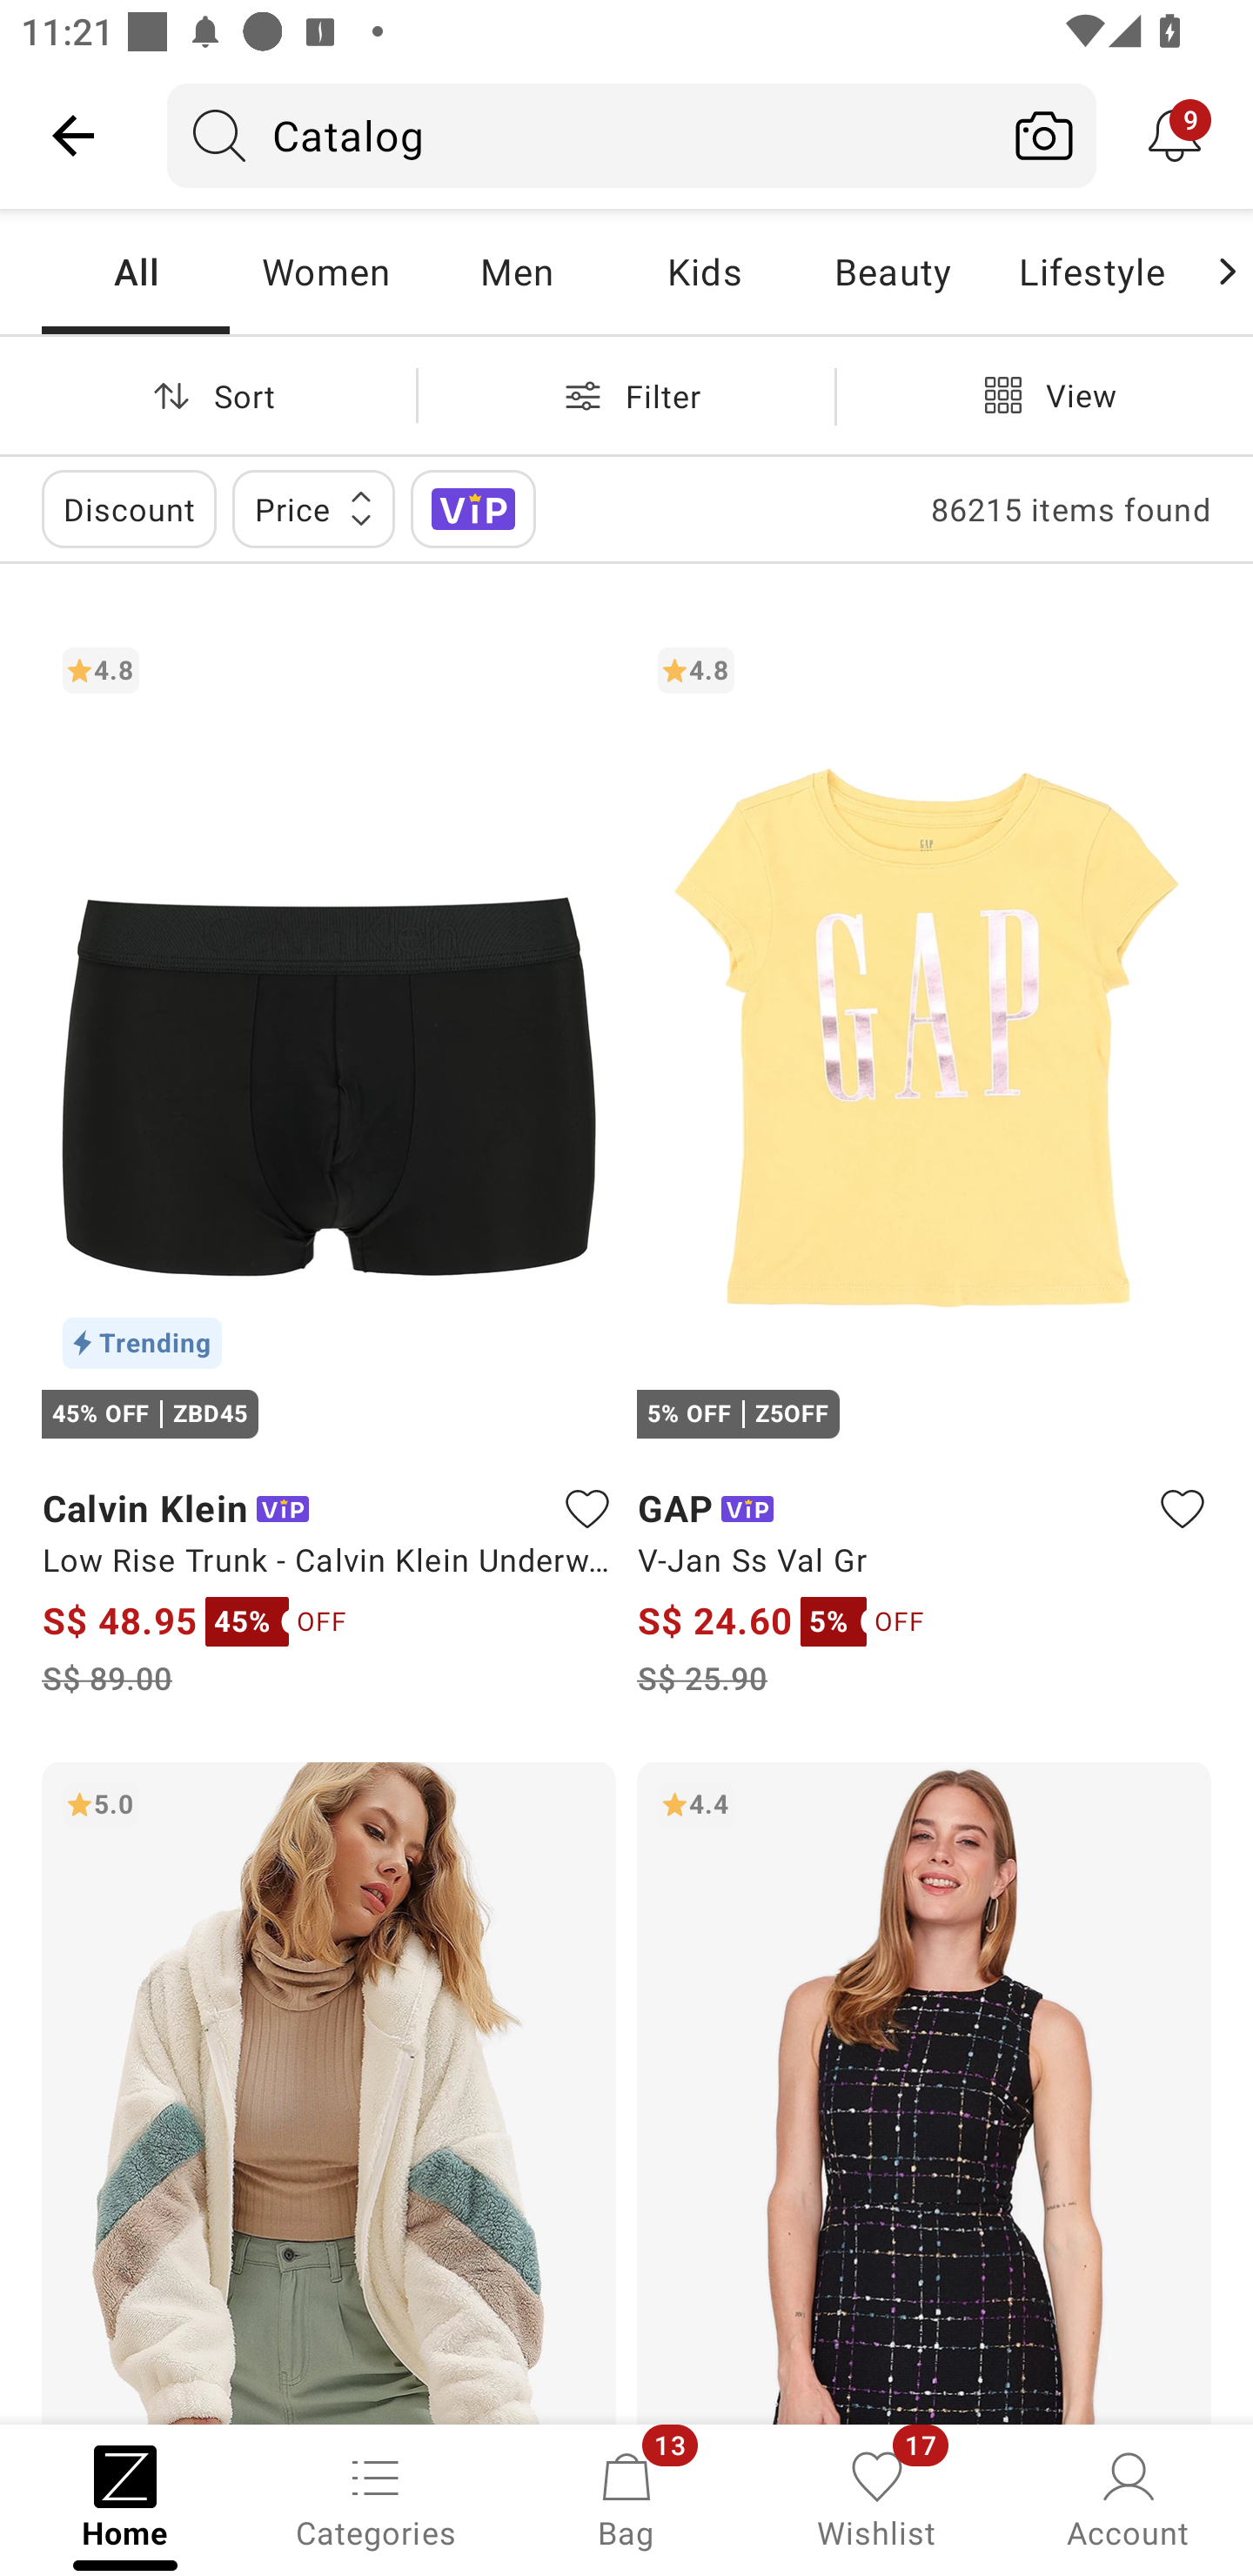 This screenshot has width=1253, height=2576. What do you see at coordinates (892, 272) in the screenshot?
I see `Beauty` at bounding box center [892, 272].